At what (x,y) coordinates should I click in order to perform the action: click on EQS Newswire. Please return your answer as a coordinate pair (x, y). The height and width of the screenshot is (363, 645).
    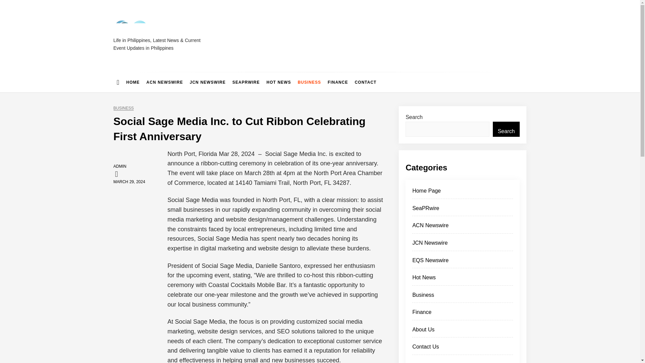
    Looking at the image, I should click on (462, 262).